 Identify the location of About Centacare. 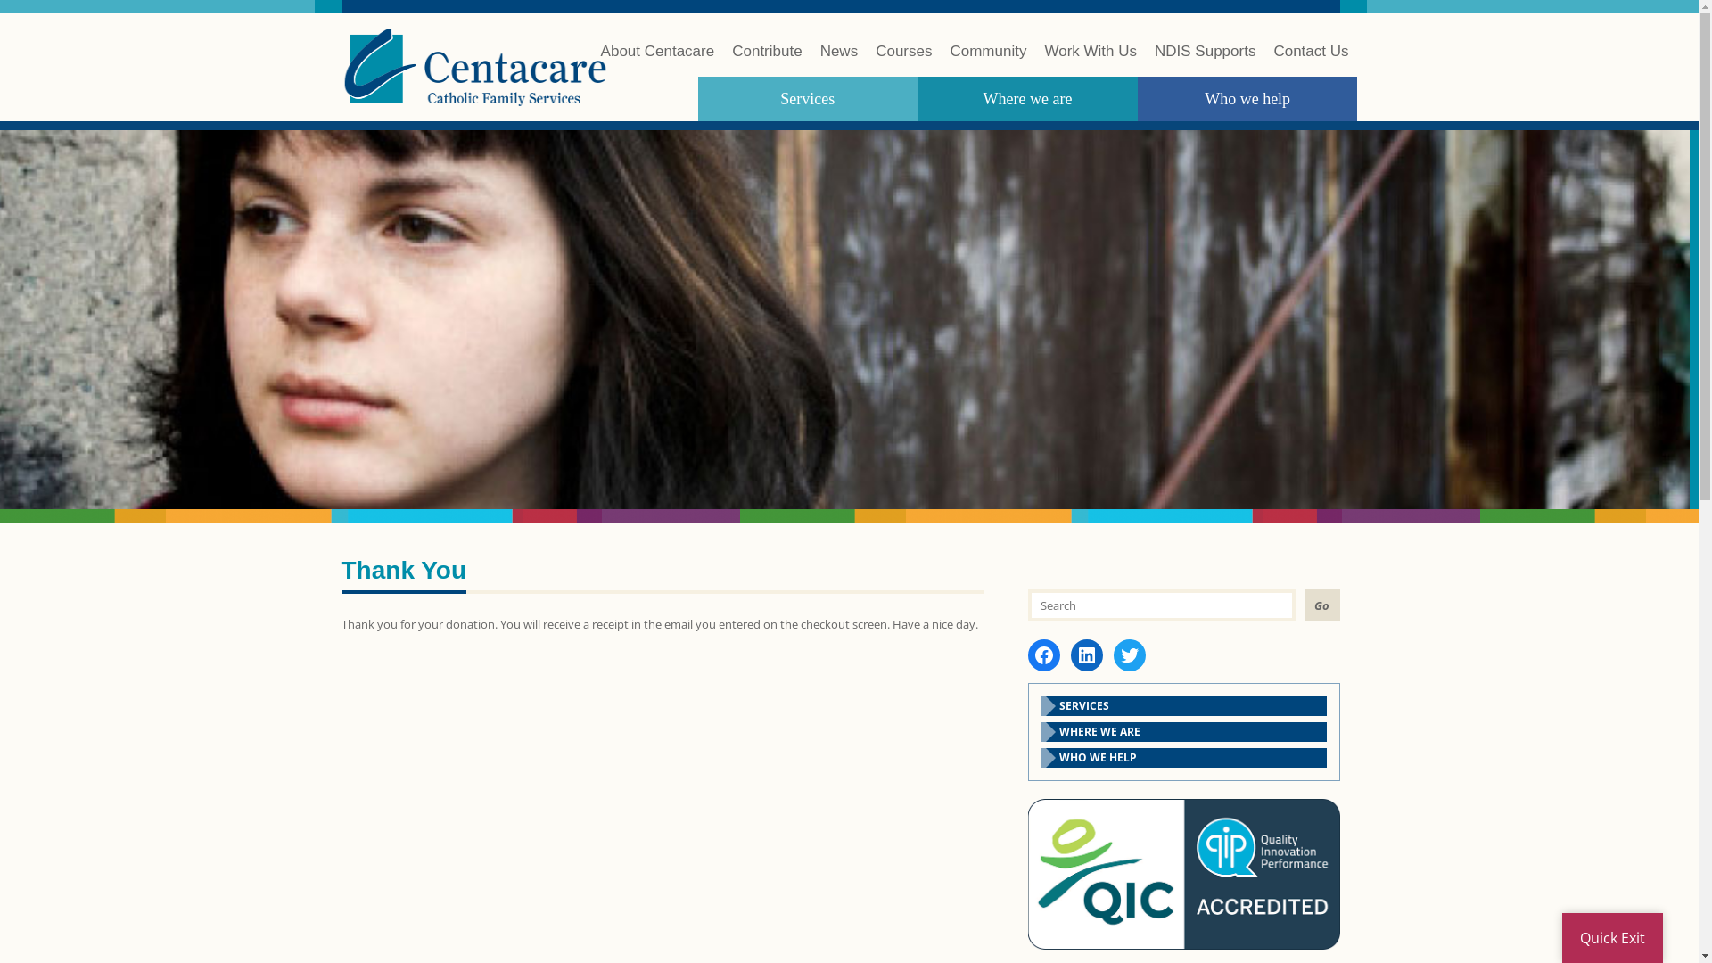
(658, 61).